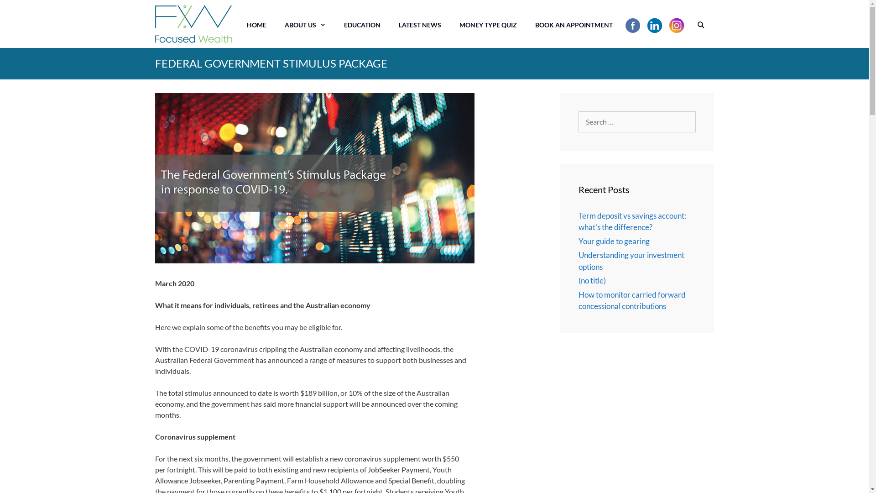 The height and width of the screenshot is (493, 876). Describe the element at coordinates (22, 17) in the screenshot. I see `Search` at that location.